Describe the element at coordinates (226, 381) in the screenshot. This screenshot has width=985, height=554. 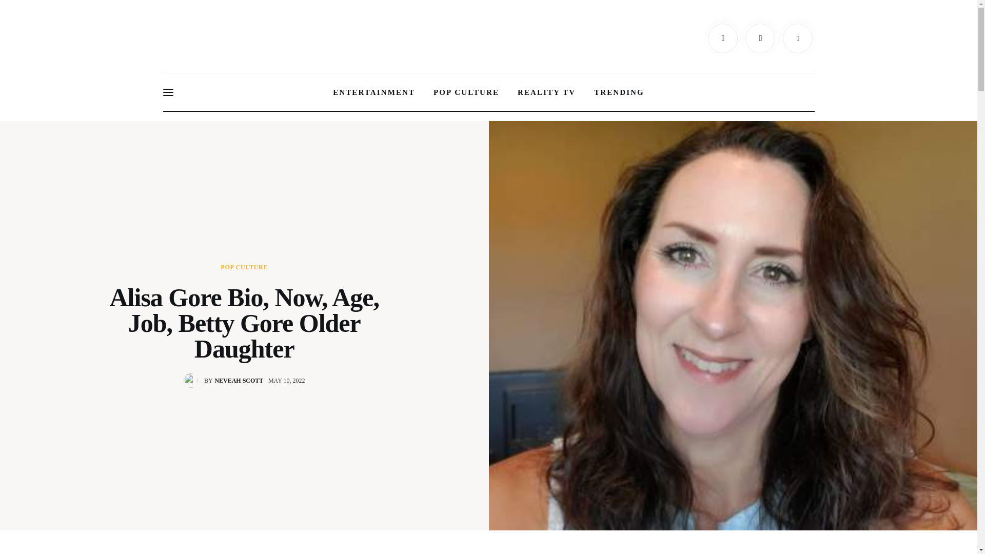
I see `ENTERTAINMENT` at that location.